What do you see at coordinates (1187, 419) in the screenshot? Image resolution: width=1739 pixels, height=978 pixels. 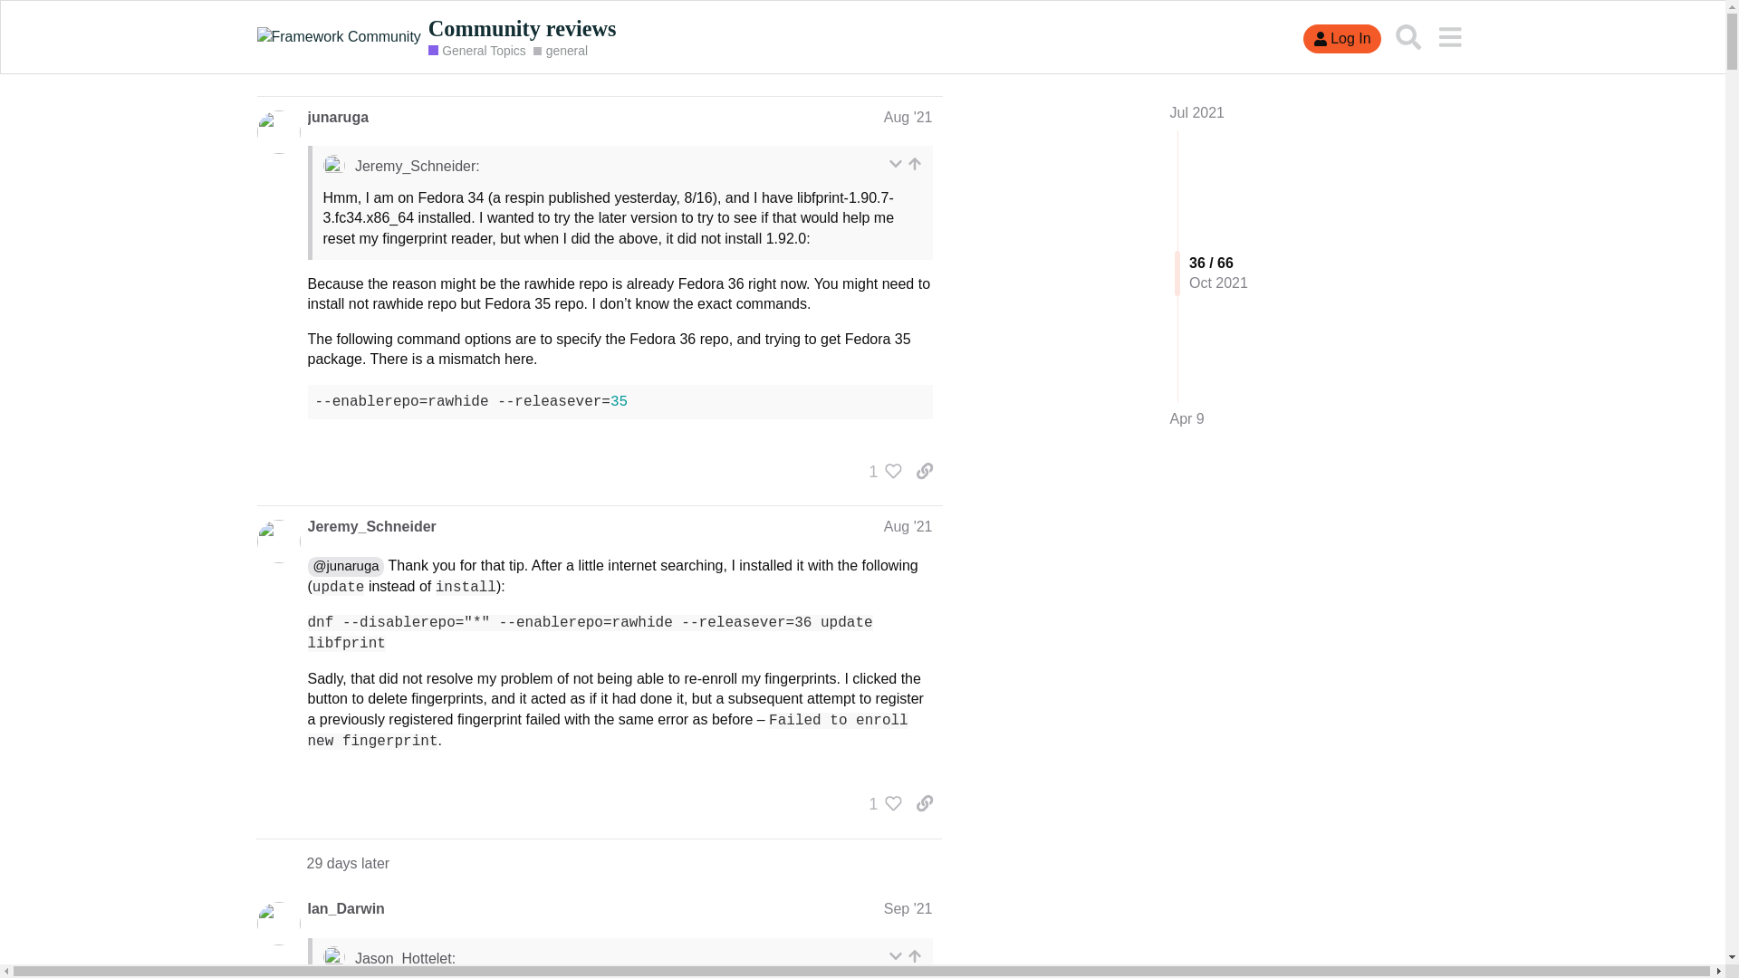 I see `Apr 9` at bounding box center [1187, 419].